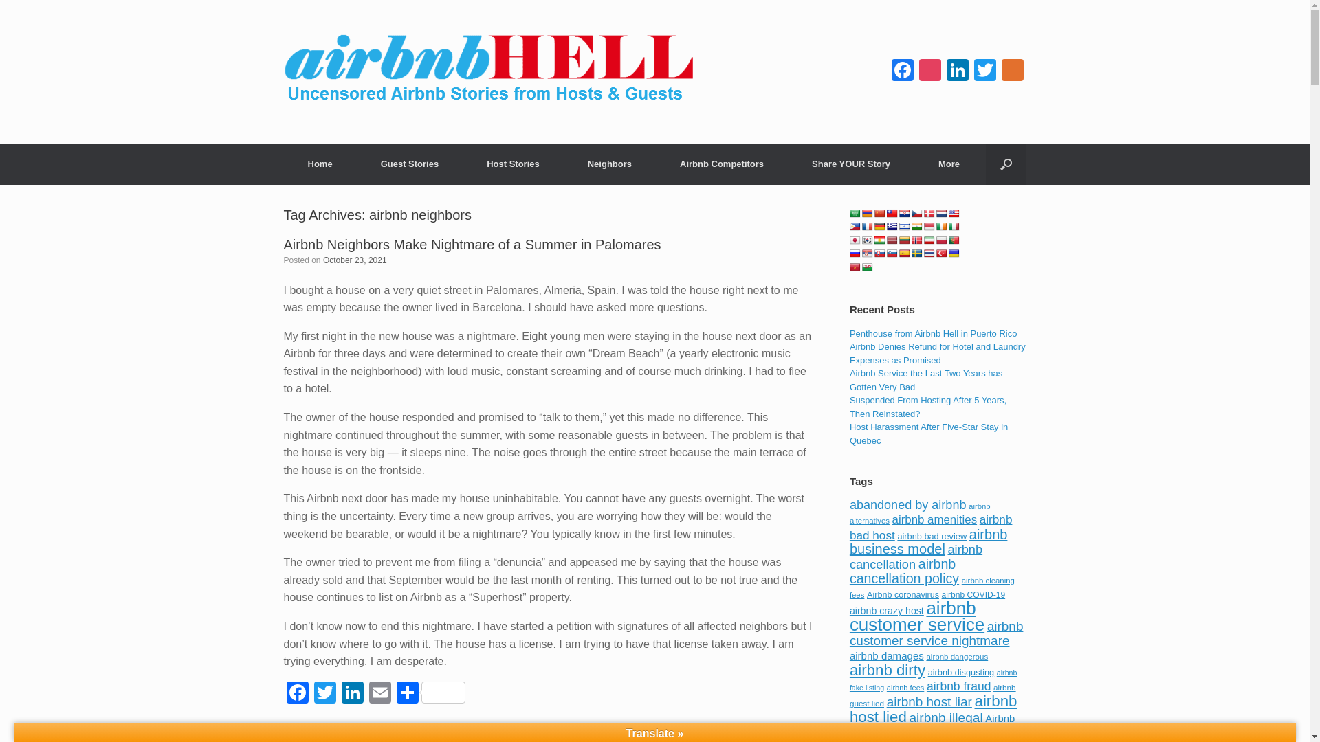 This screenshot has height=742, width=1320. Describe the element at coordinates (722, 164) in the screenshot. I see `Airbnb Competitors` at that location.